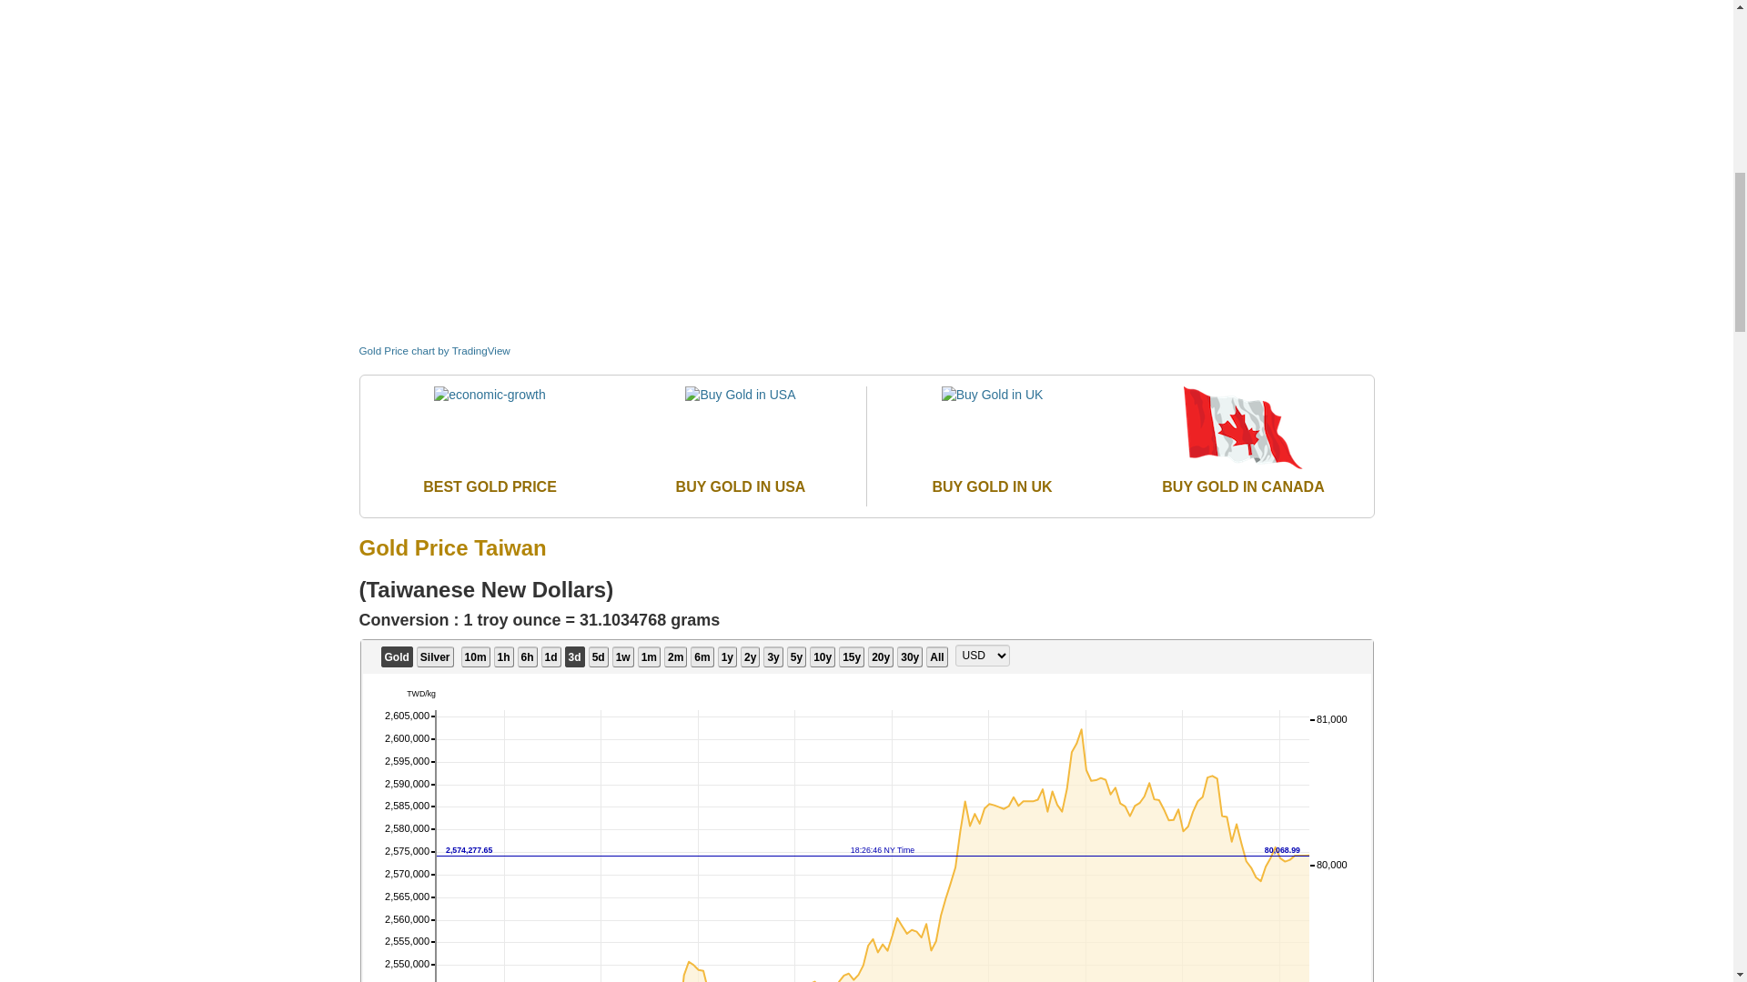  I want to click on 3 days, so click(575, 656).